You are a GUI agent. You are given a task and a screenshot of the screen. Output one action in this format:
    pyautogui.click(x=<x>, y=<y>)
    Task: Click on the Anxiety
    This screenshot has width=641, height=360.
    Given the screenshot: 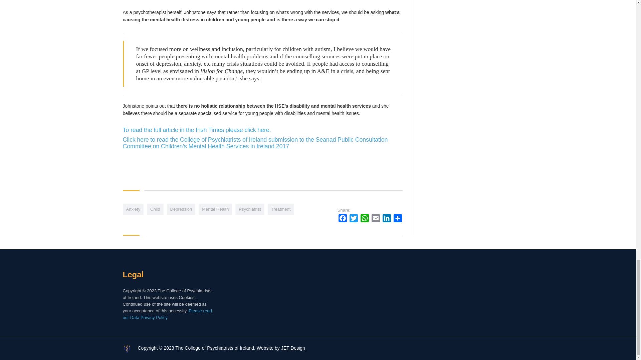 What is the action you would take?
    pyautogui.click(x=133, y=209)
    